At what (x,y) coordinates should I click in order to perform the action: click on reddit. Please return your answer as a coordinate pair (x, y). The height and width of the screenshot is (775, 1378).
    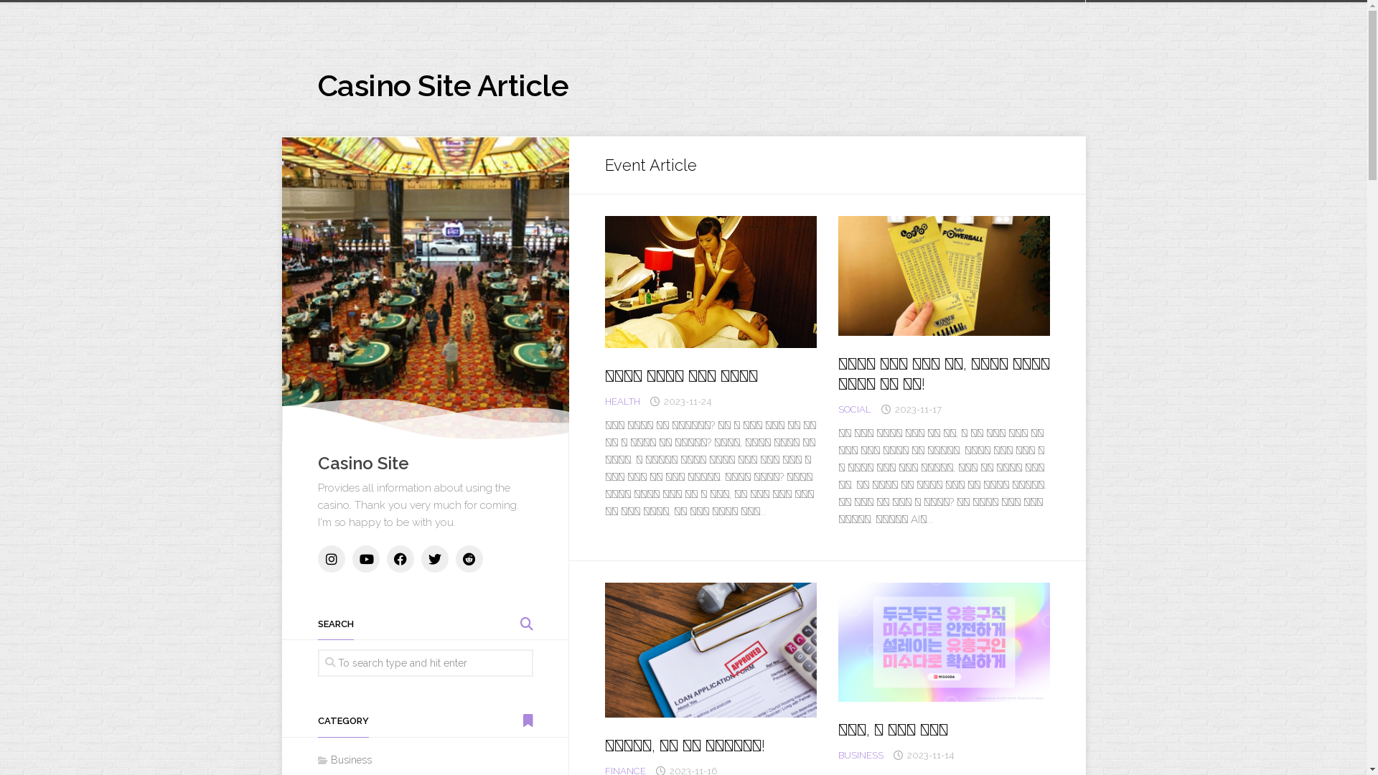
    Looking at the image, I should click on (469, 559).